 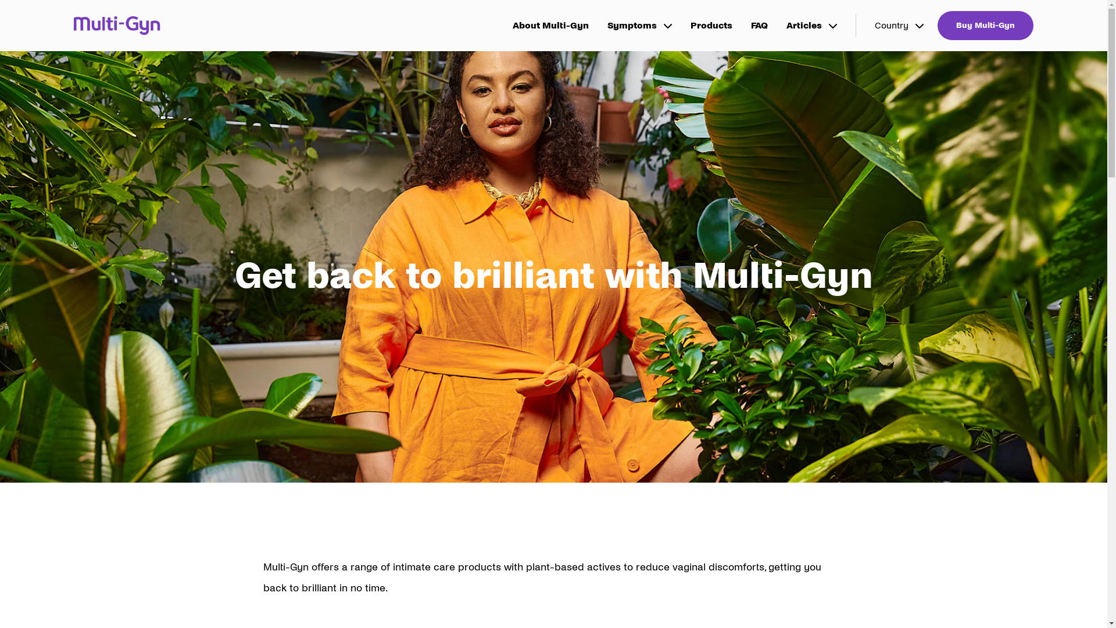 I want to click on Articles, so click(x=811, y=26).